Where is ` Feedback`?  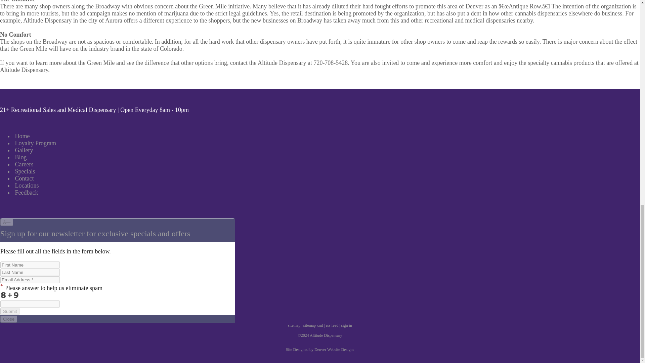  Feedback is located at coordinates (26, 192).